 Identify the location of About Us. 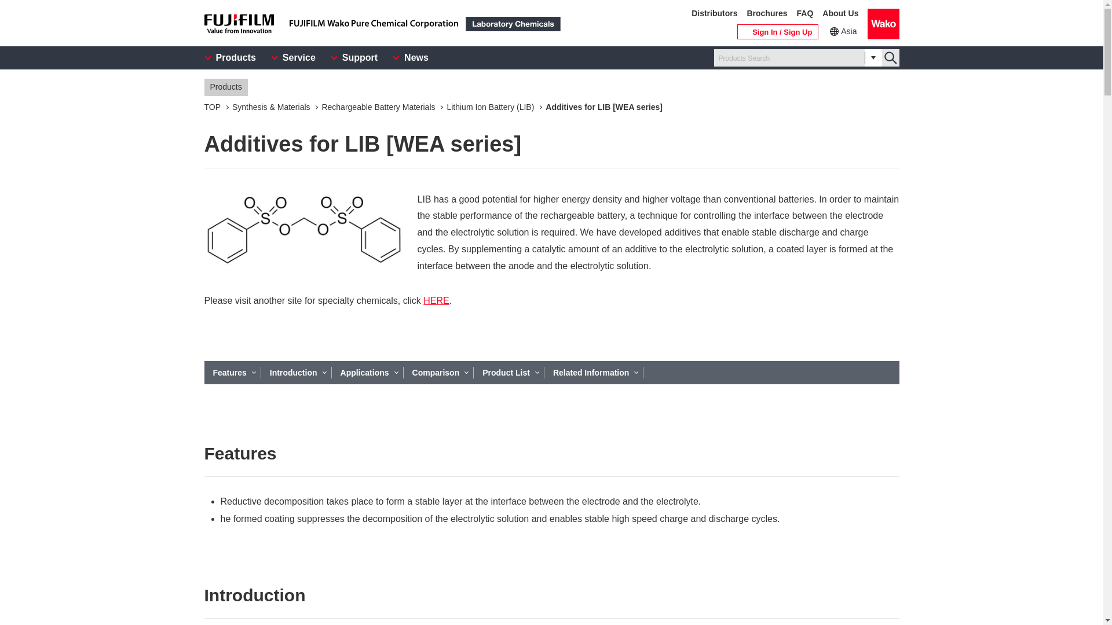
(840, 14).